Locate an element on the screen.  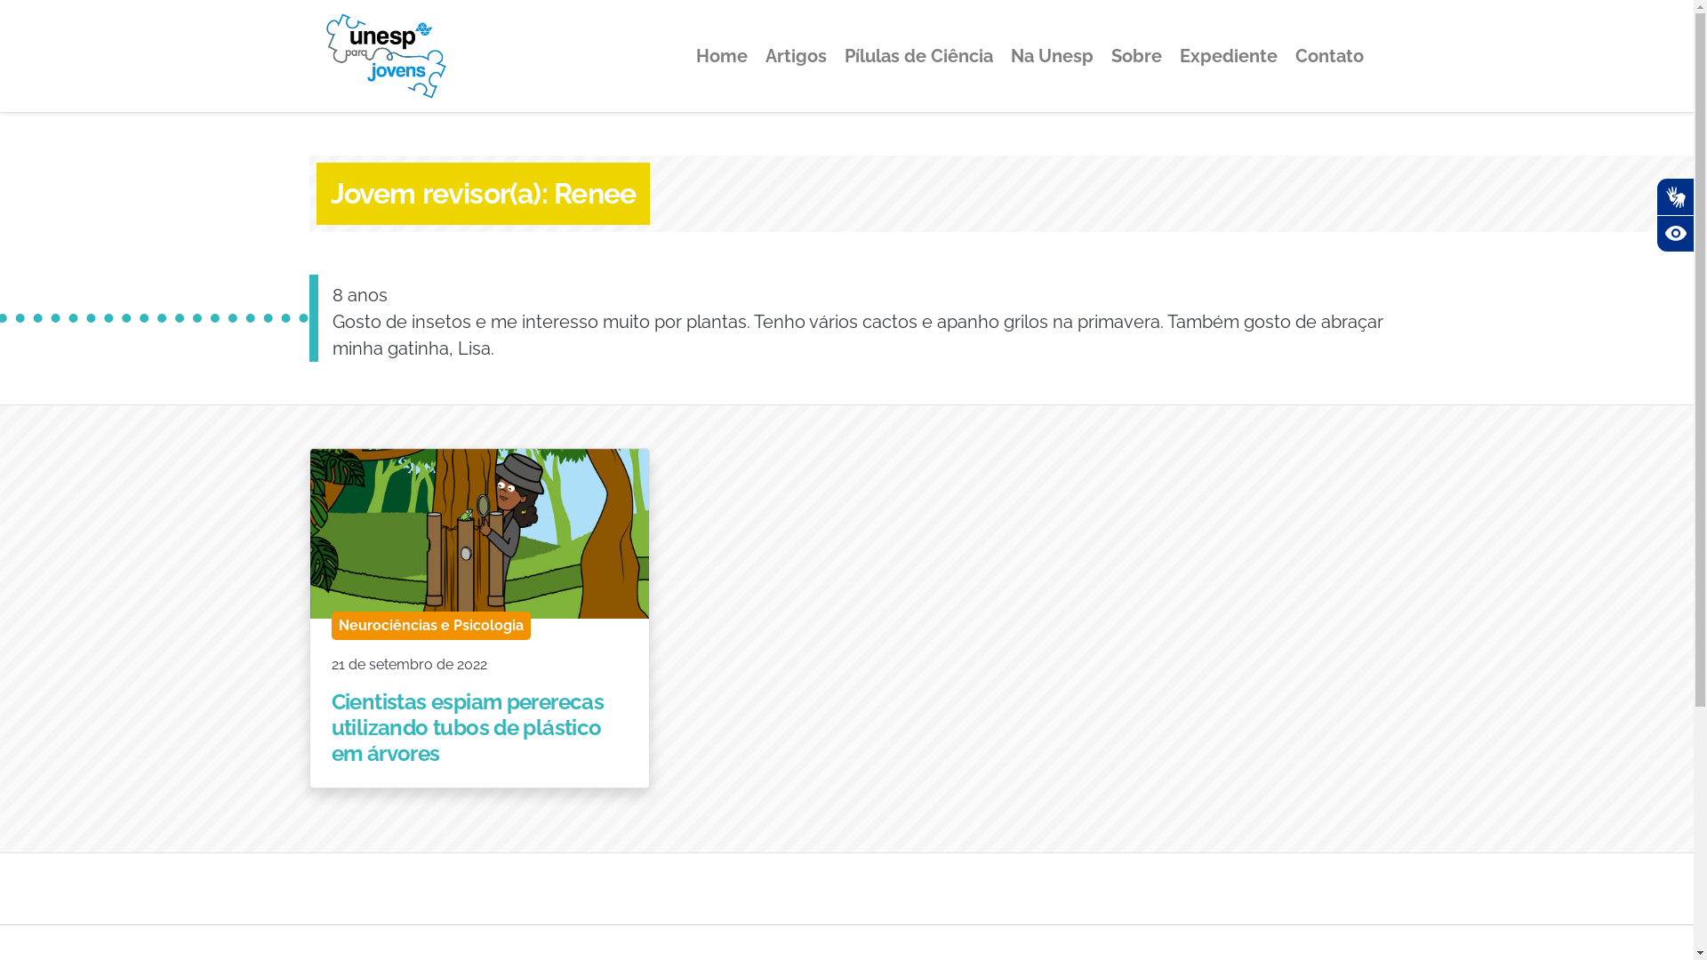
Na Unesp is located at coordinates (1051, 55).